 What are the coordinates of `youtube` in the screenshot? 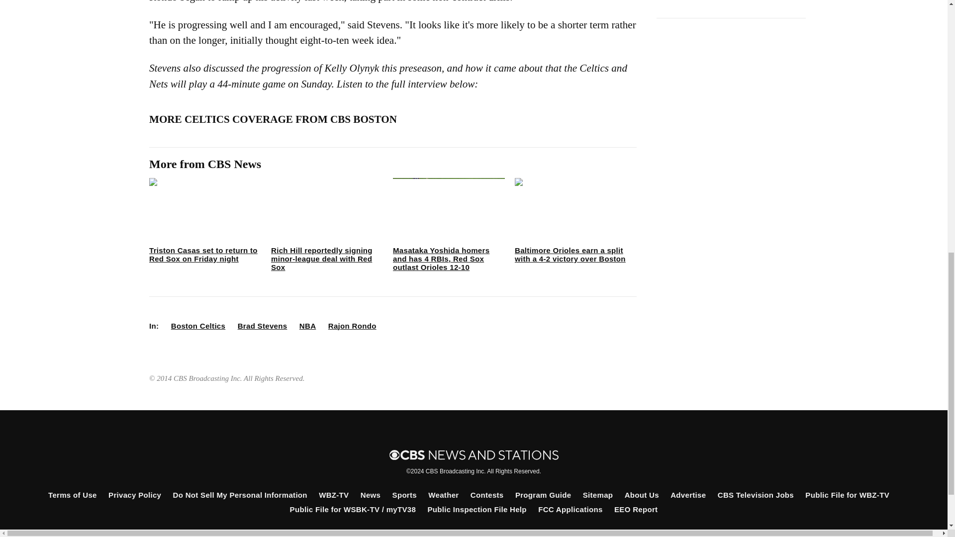 It's located at (523, 533).